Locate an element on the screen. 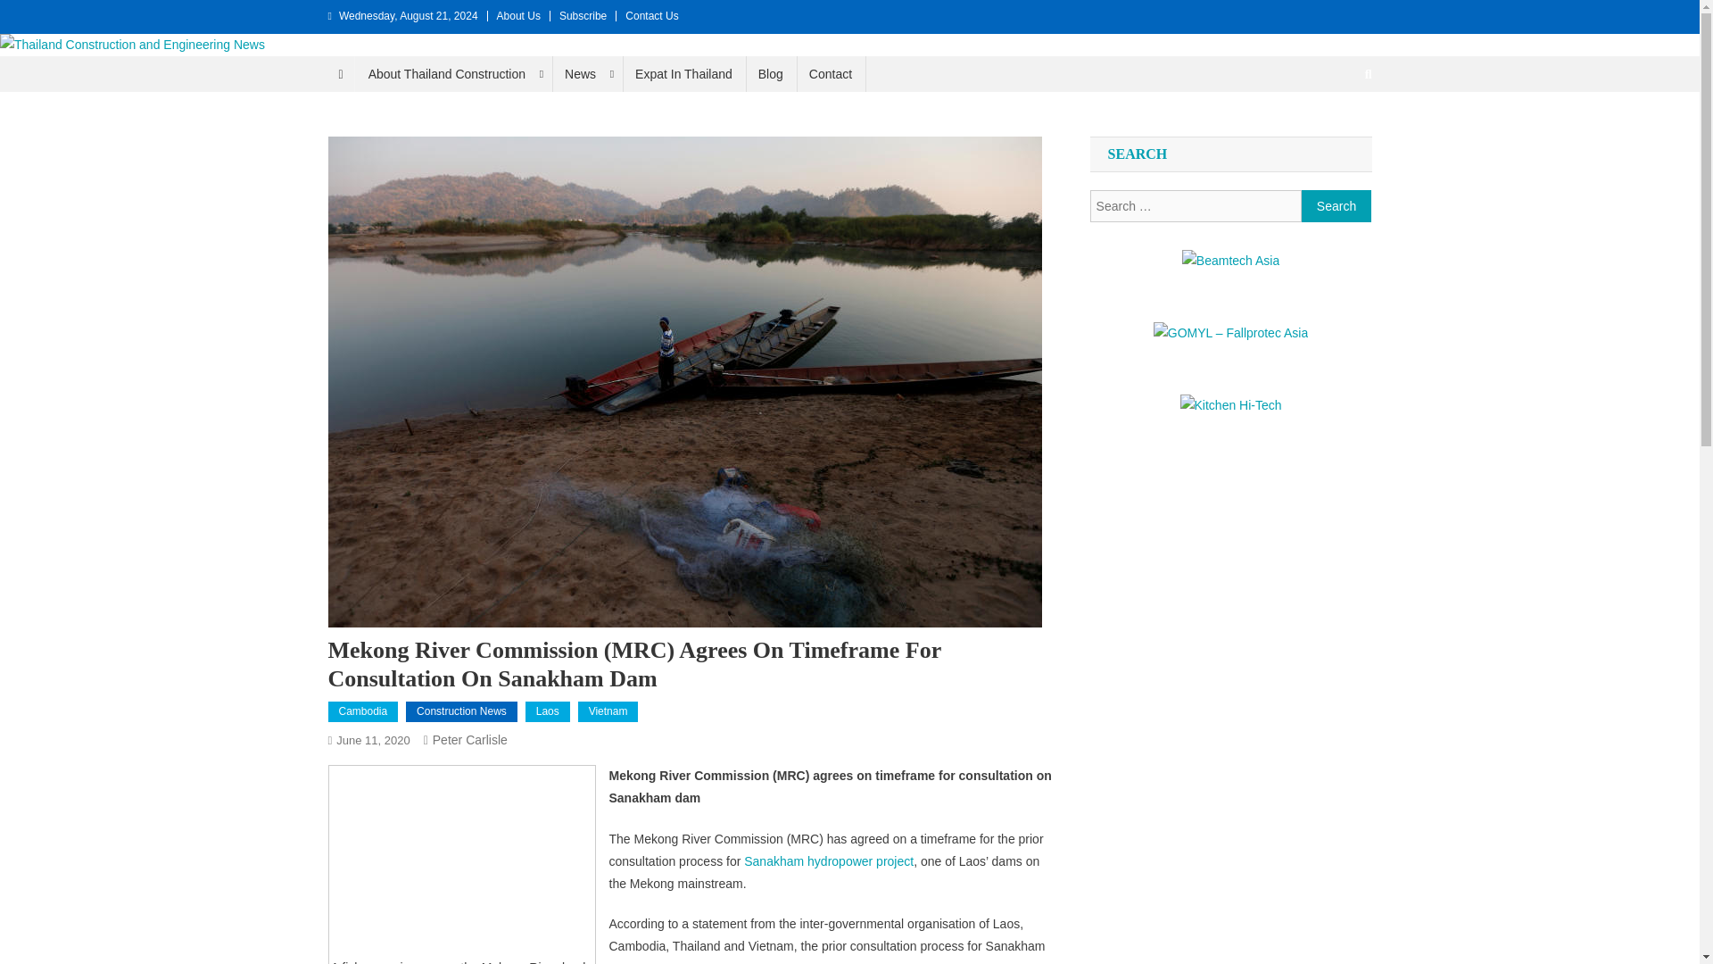 This screenshot has height=964, width=1713. Cambodia is located at coordinates (364, 712).